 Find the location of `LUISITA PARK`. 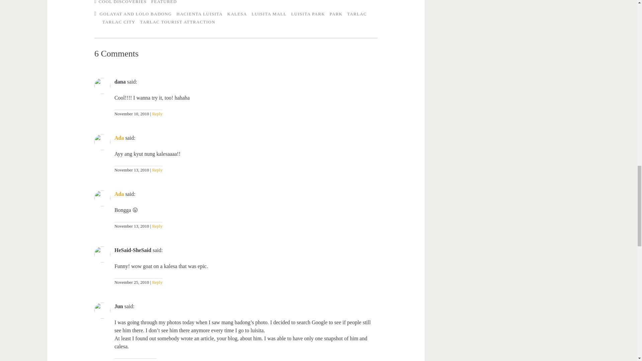

LUISITA PARK is located at coordinates (308, 13).